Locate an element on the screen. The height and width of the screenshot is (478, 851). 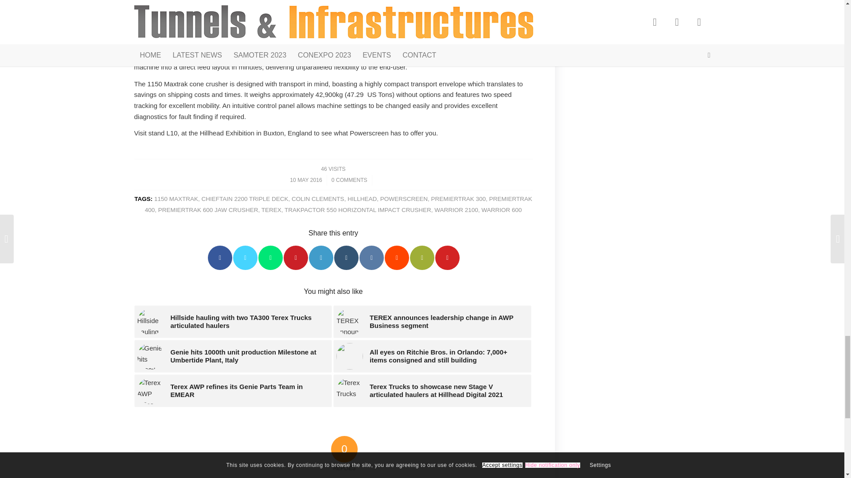
1150 MAXTRAK is located at coordinates (176, 198).